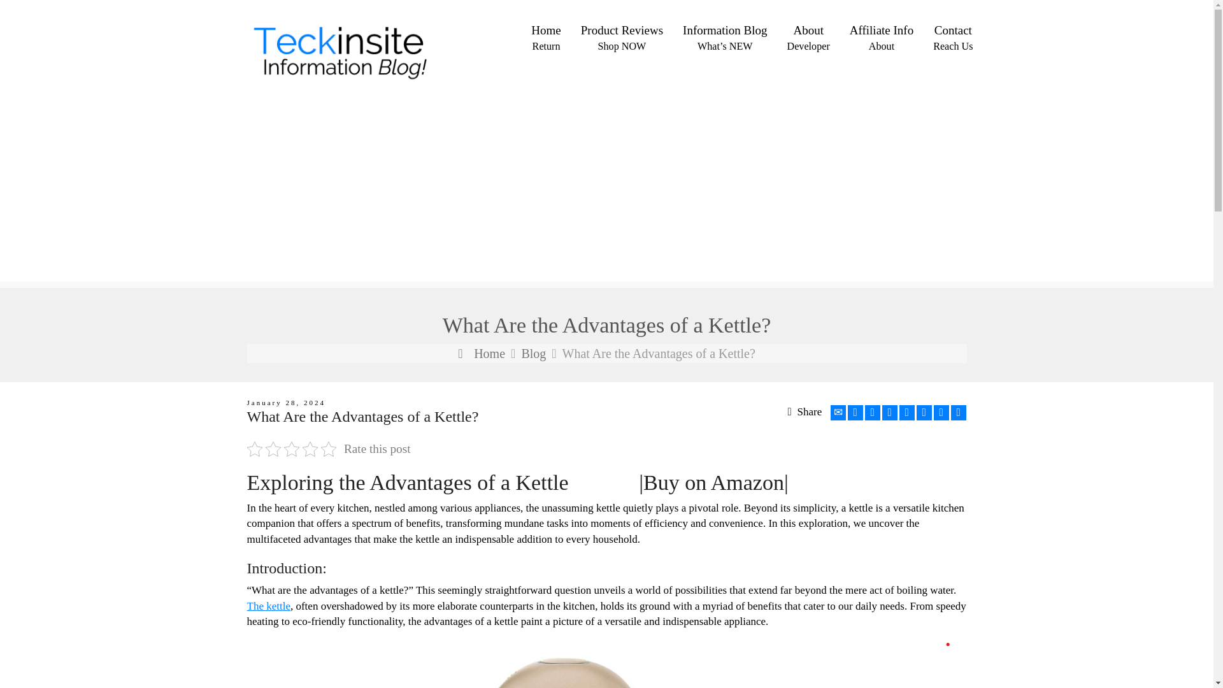 The image size is (1223, 688). Describe the element at coordinates (481, 353) in the screenshot. I see `Email` at that location.